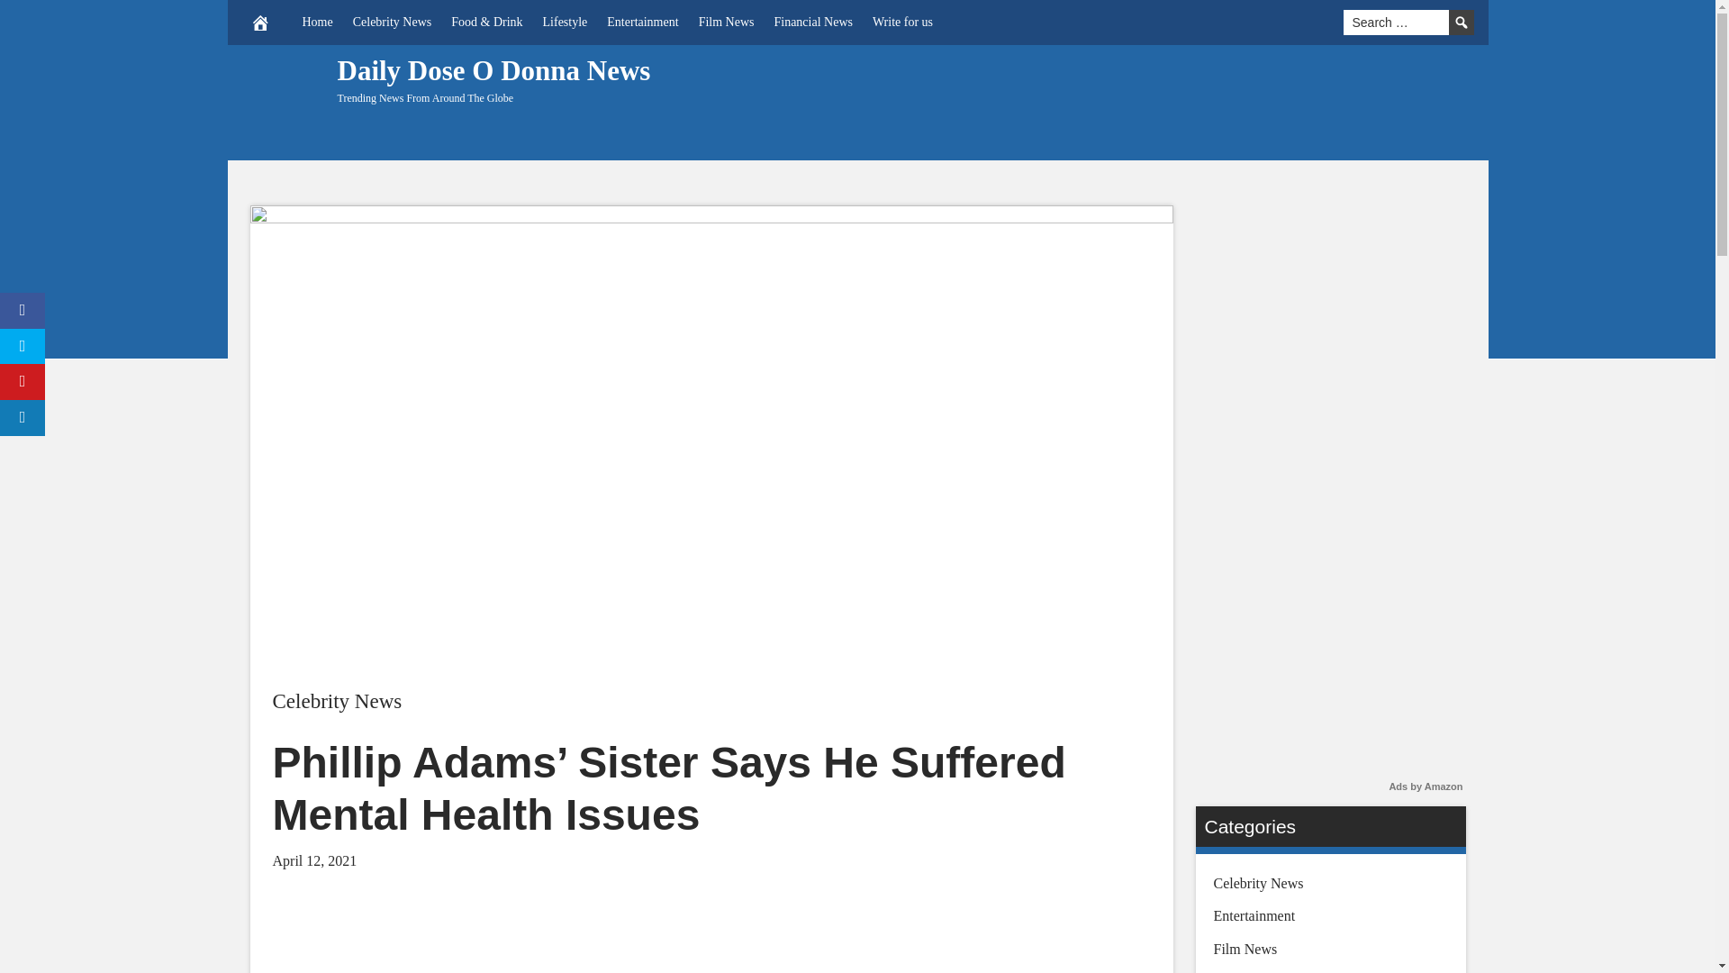  I want to click on Entertainment, so click(642, 22).